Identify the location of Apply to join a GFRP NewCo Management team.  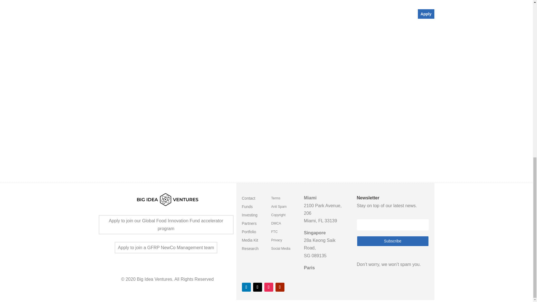
(166, 248).